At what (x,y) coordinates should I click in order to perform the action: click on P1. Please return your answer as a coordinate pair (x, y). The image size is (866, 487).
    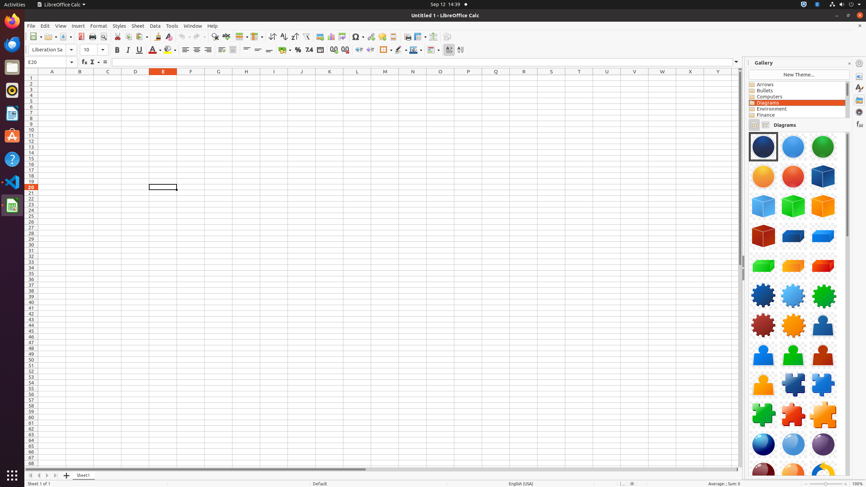
    Looking at the image, I should click on (468, 78).